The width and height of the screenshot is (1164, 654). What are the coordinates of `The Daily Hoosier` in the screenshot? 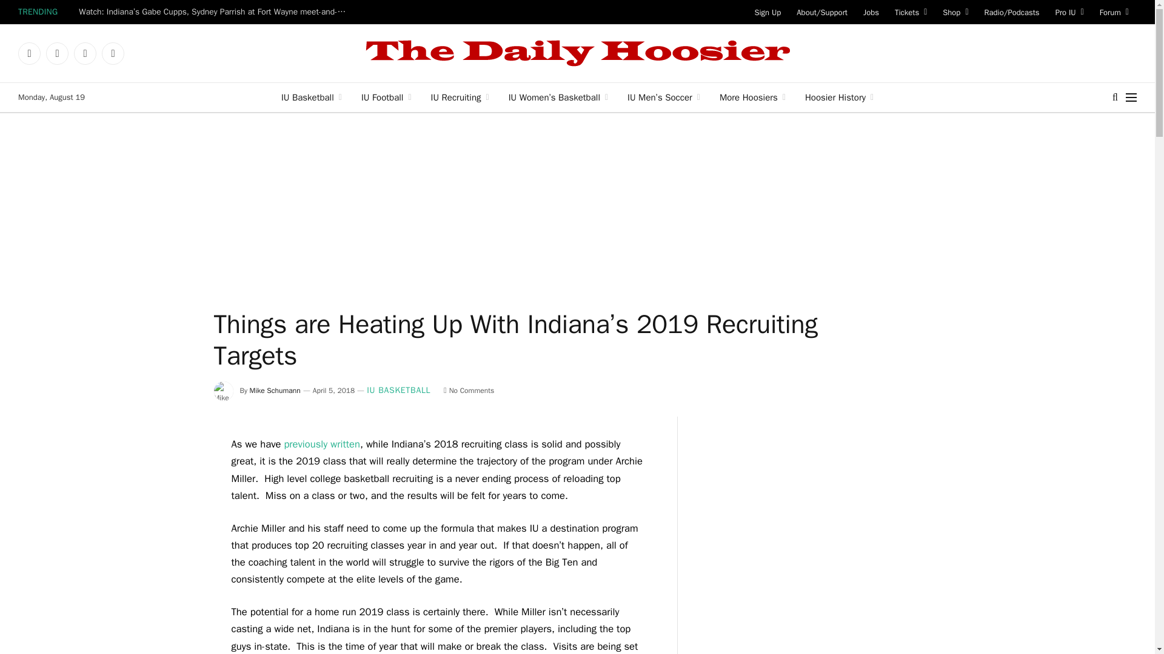 It's located at (577, 53).